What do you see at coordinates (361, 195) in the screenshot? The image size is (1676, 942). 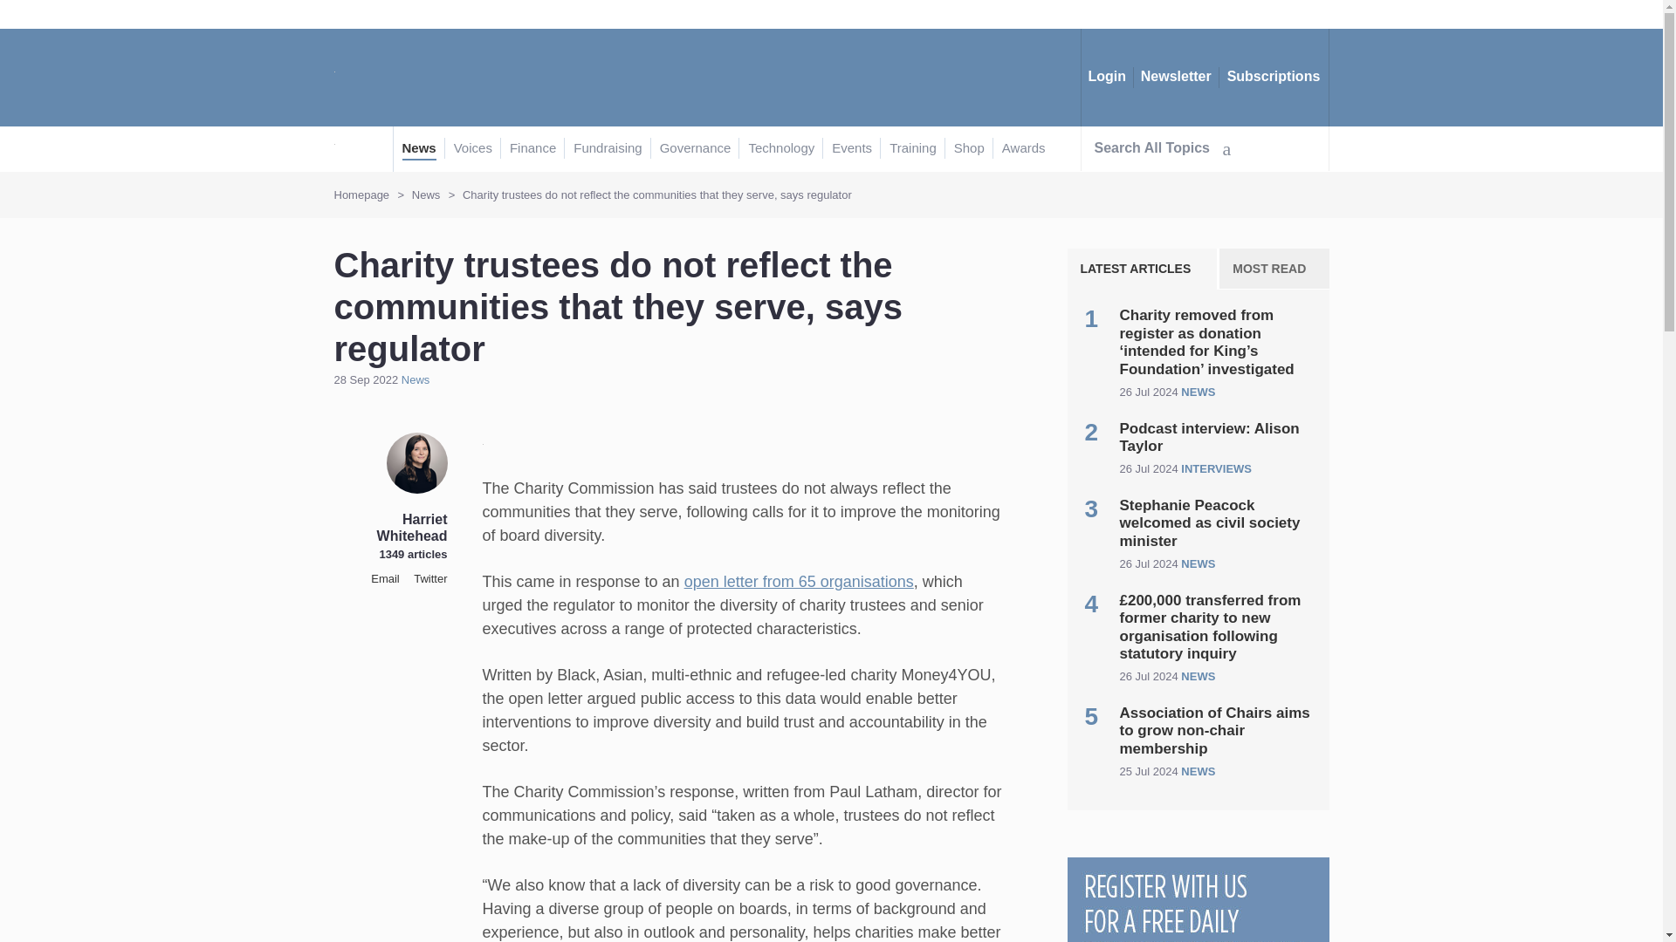 I see `Homepage` at bounding box center [361, 195].